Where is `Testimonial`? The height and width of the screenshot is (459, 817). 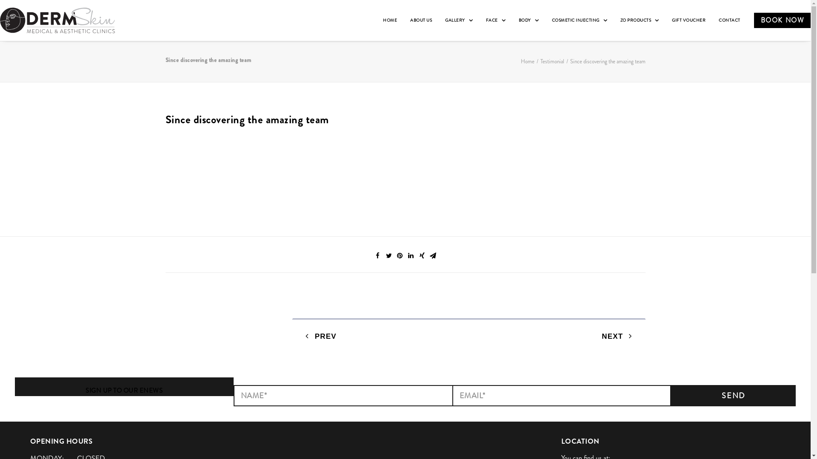
Testimonial is located at coordinates (552, 61).